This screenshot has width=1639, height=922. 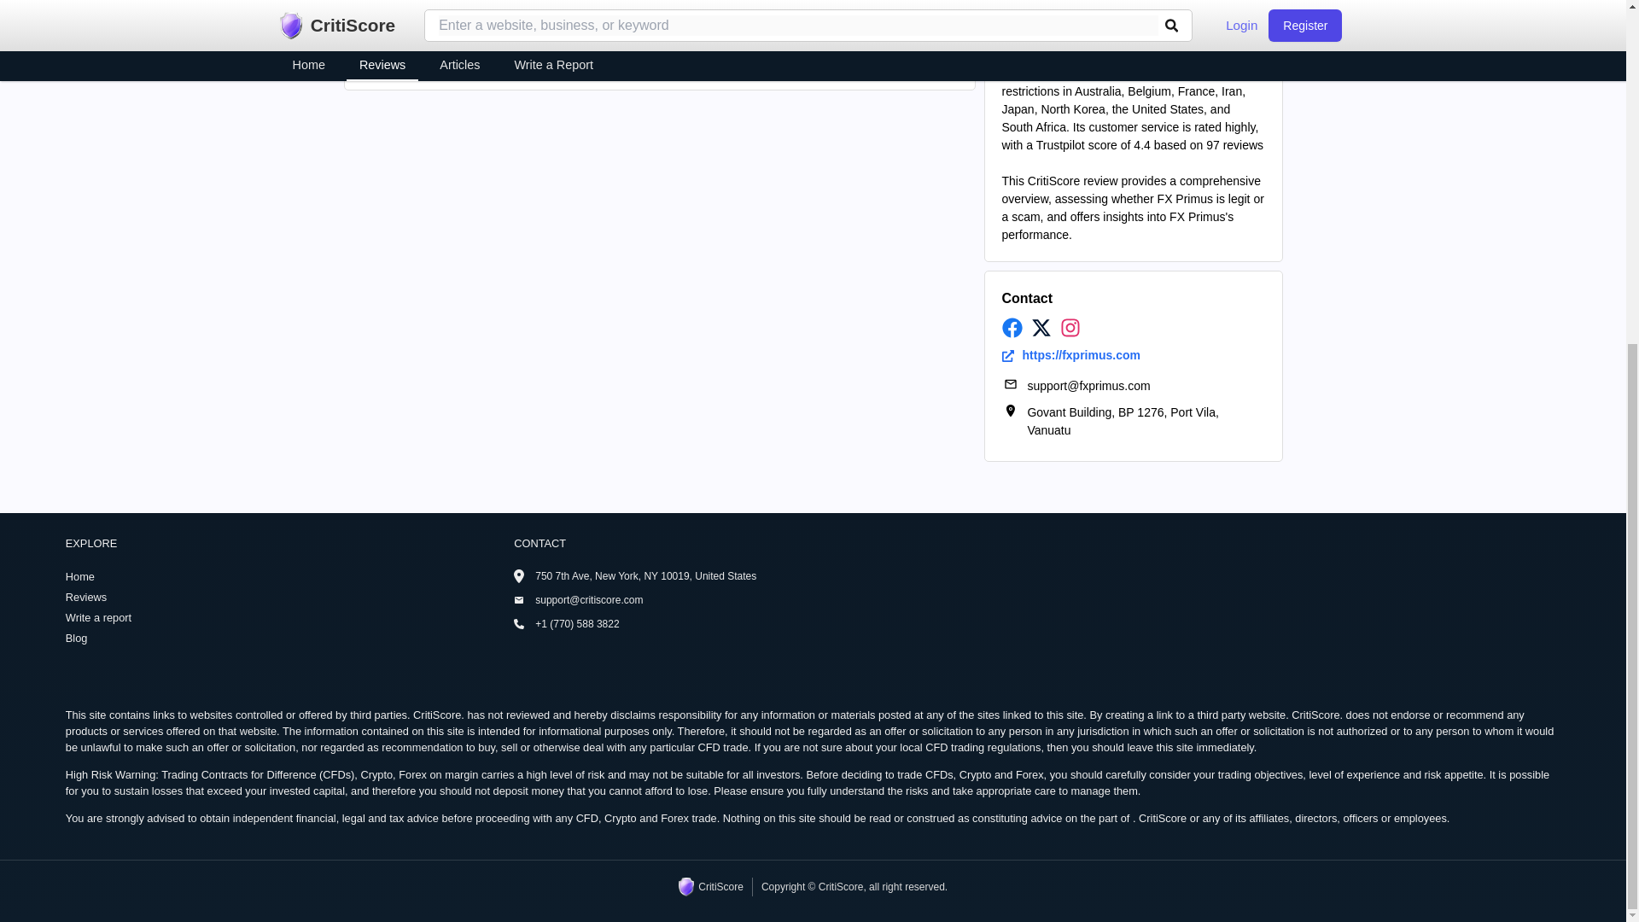 What do you see at coordinates (289, 597) in the screenshot?
I see `Reviews` at bounding box center [289, 597].